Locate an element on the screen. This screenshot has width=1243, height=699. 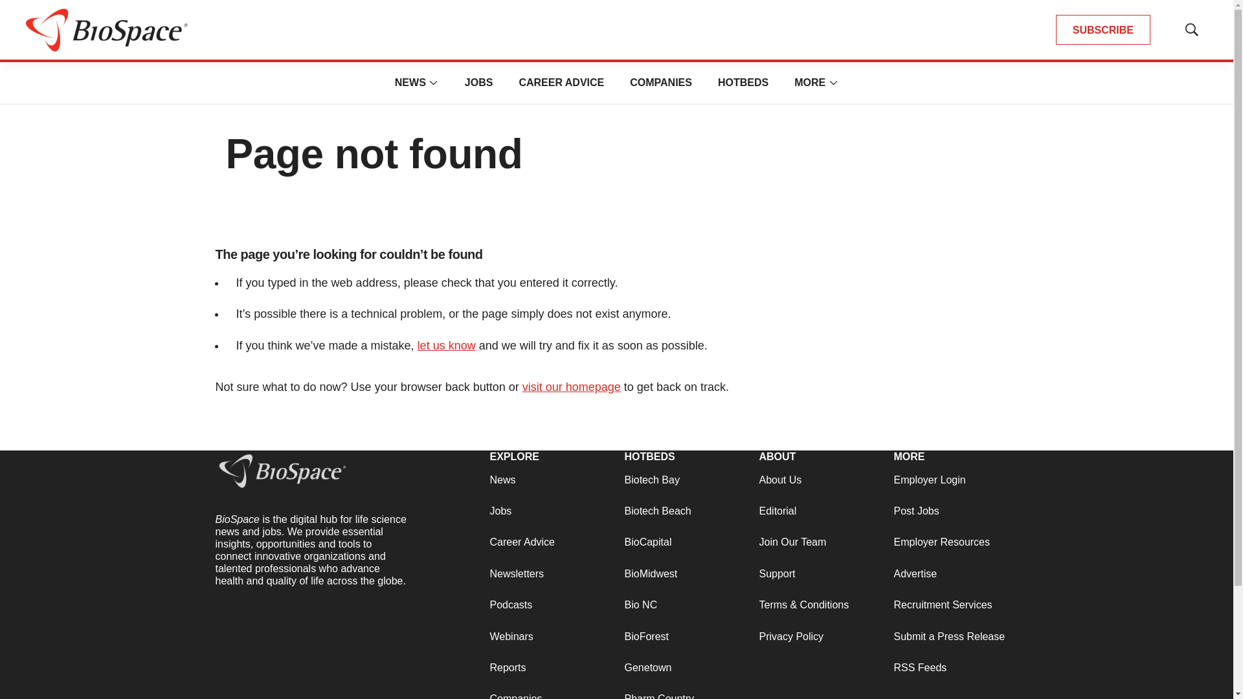
Show Search is located at coordinates (1191, 30).